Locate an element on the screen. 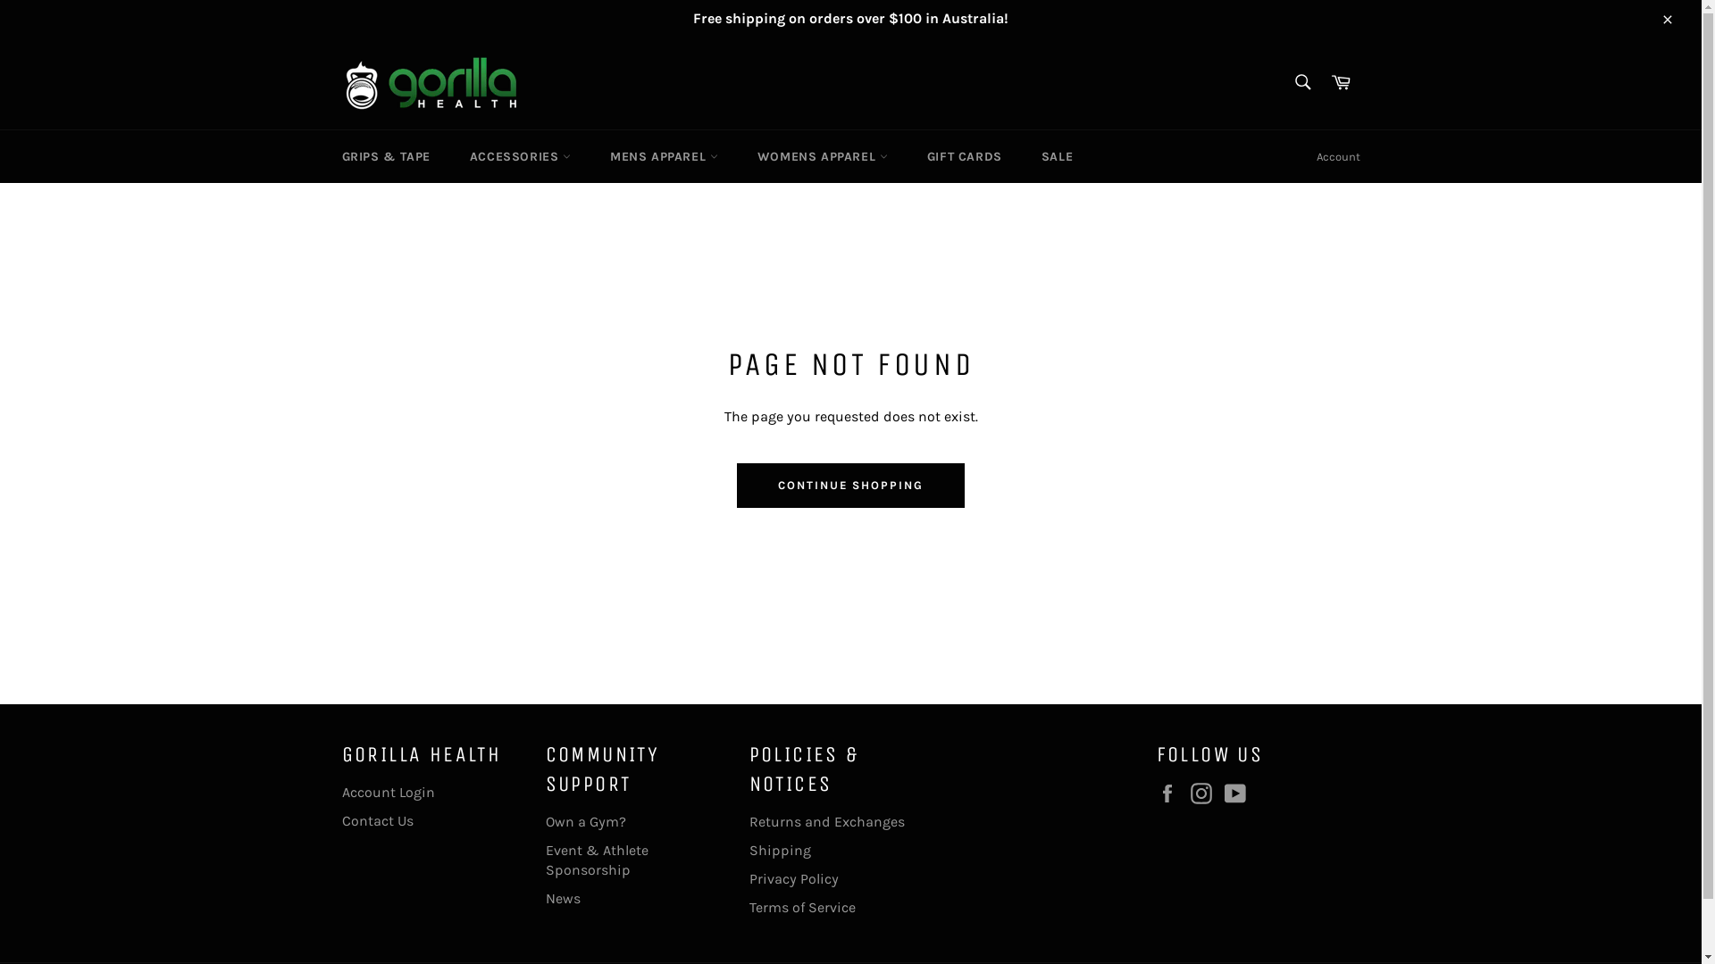 The height and width of the screenshot is (964, 1715). Search is located at coordinates (1302, 82).